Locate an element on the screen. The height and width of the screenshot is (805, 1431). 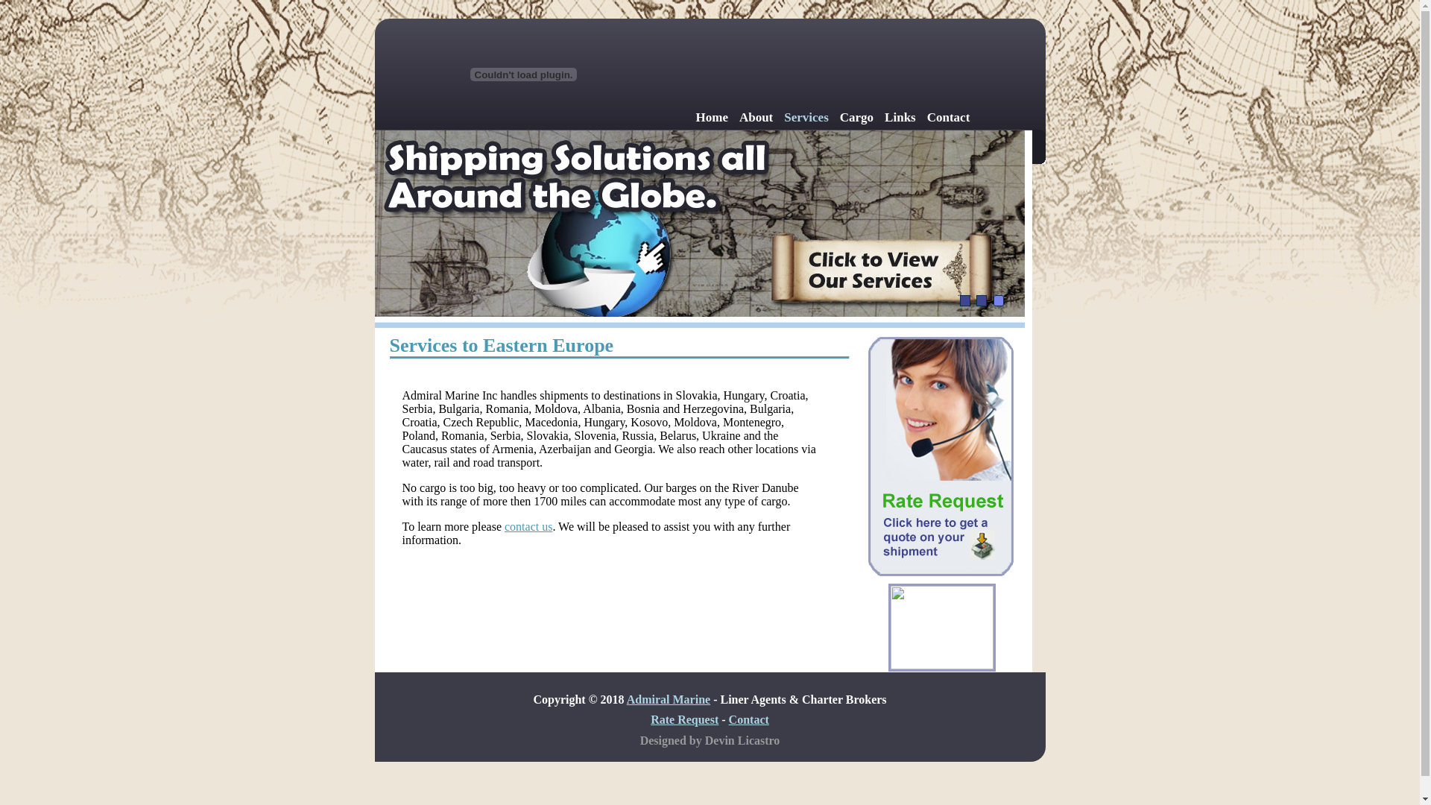
1 is located at coordinates (965, 301).